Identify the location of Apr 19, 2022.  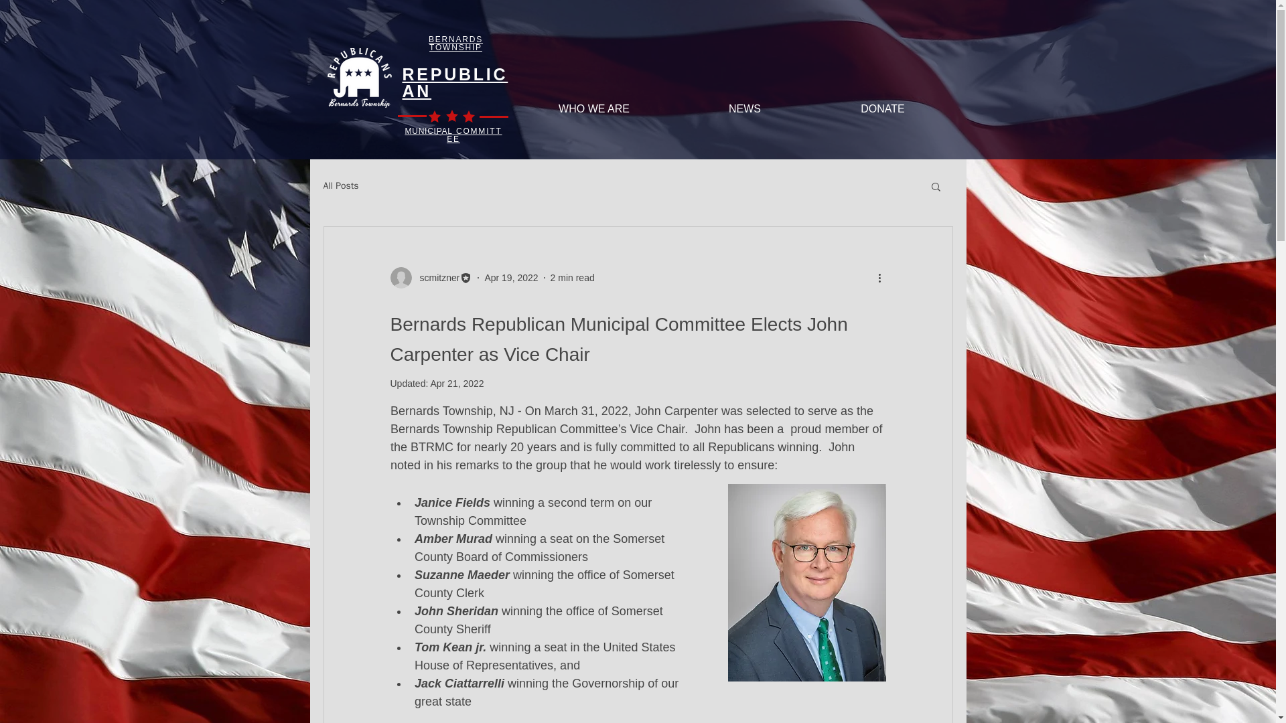
(510, 277).